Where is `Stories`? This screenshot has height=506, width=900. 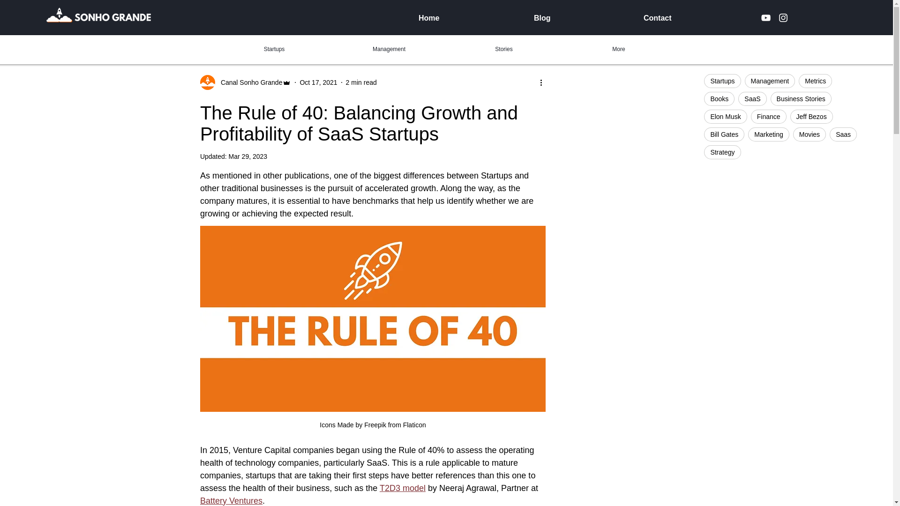
Stories is located at coordinates (503, 49).